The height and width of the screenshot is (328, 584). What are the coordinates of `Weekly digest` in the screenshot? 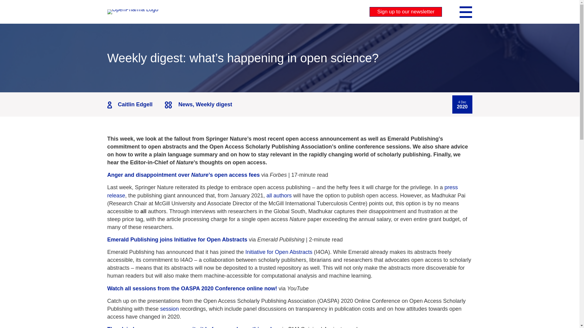 It's located at (214, 104).